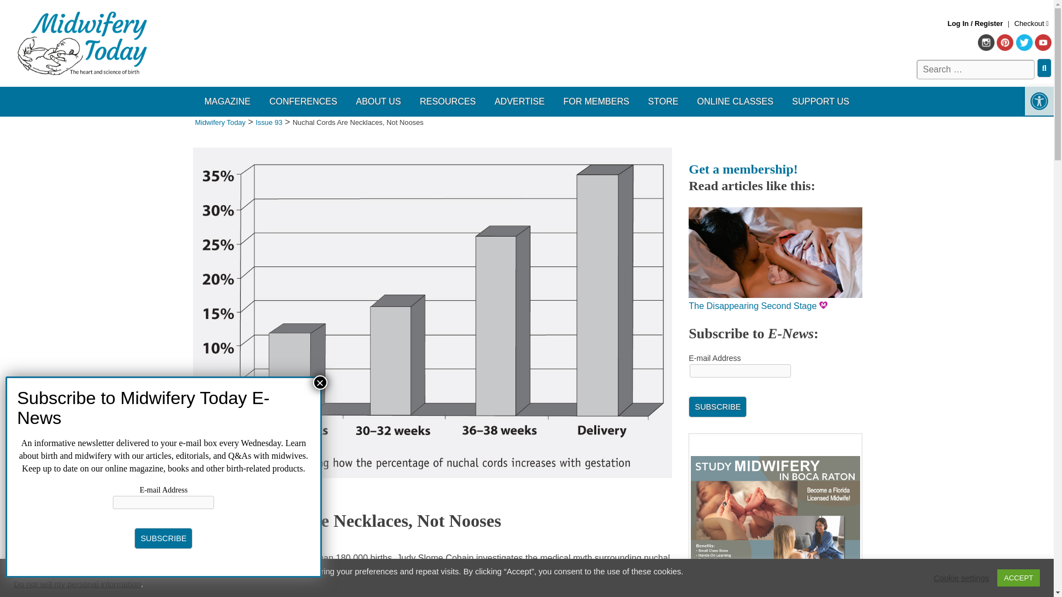  Describe the element at coordinates (236, 537) in the screenshot. I see `Posts by Judy Slome Cohain` at that location.